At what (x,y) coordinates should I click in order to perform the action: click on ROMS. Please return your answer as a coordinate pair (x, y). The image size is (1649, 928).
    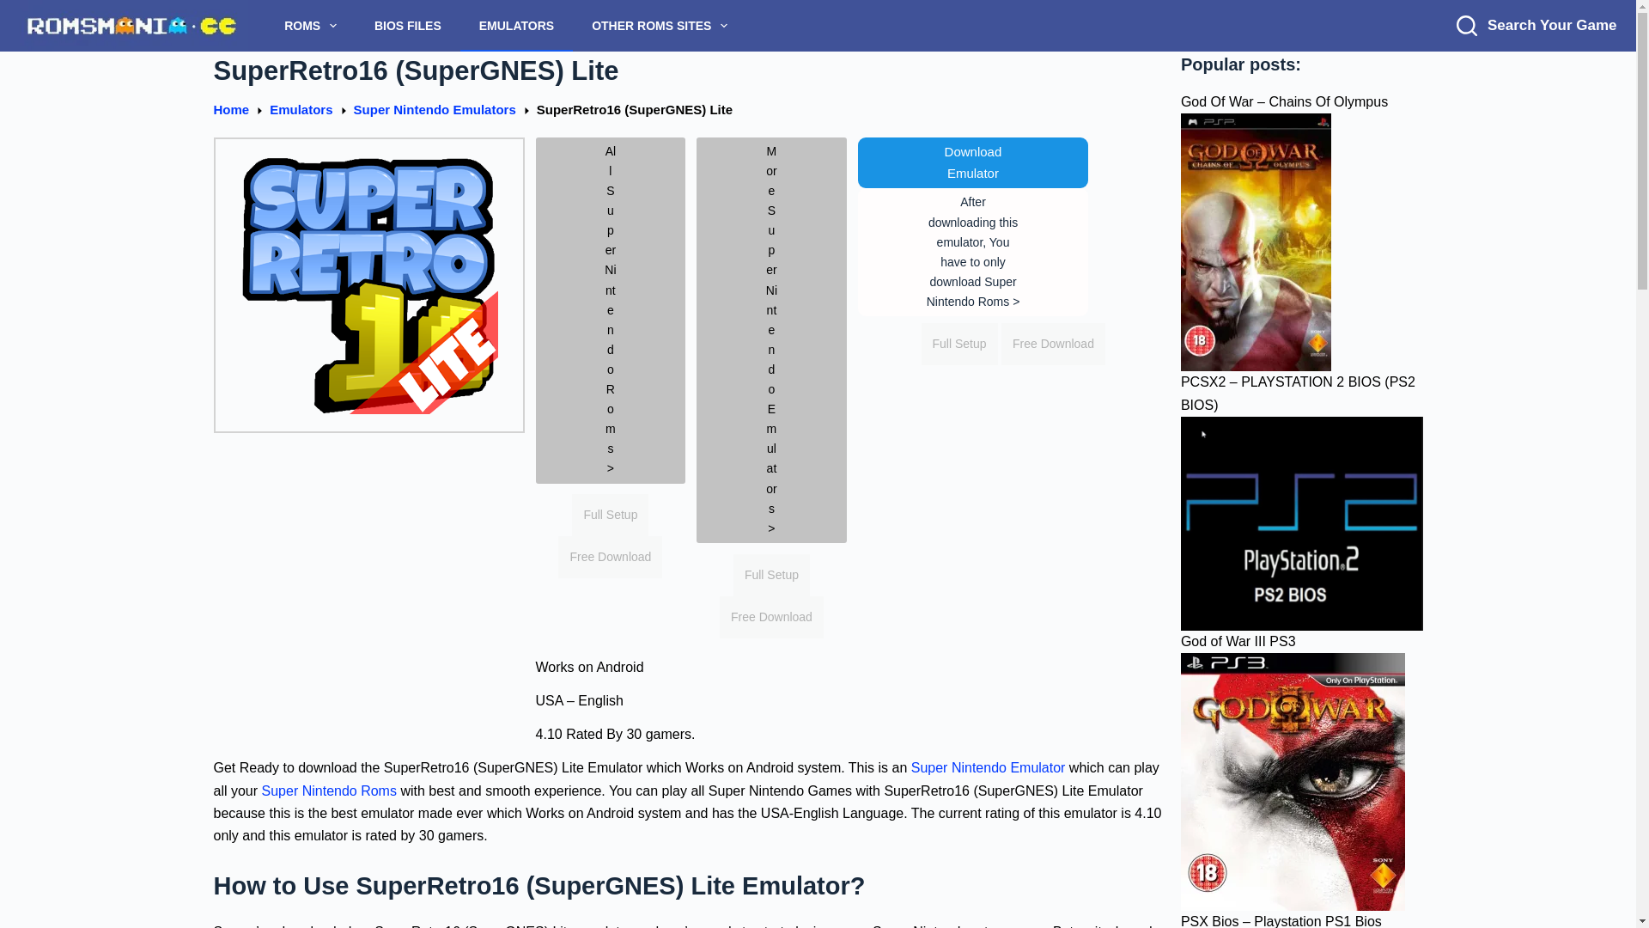
    Looking at the image, I should click on (311, 26).